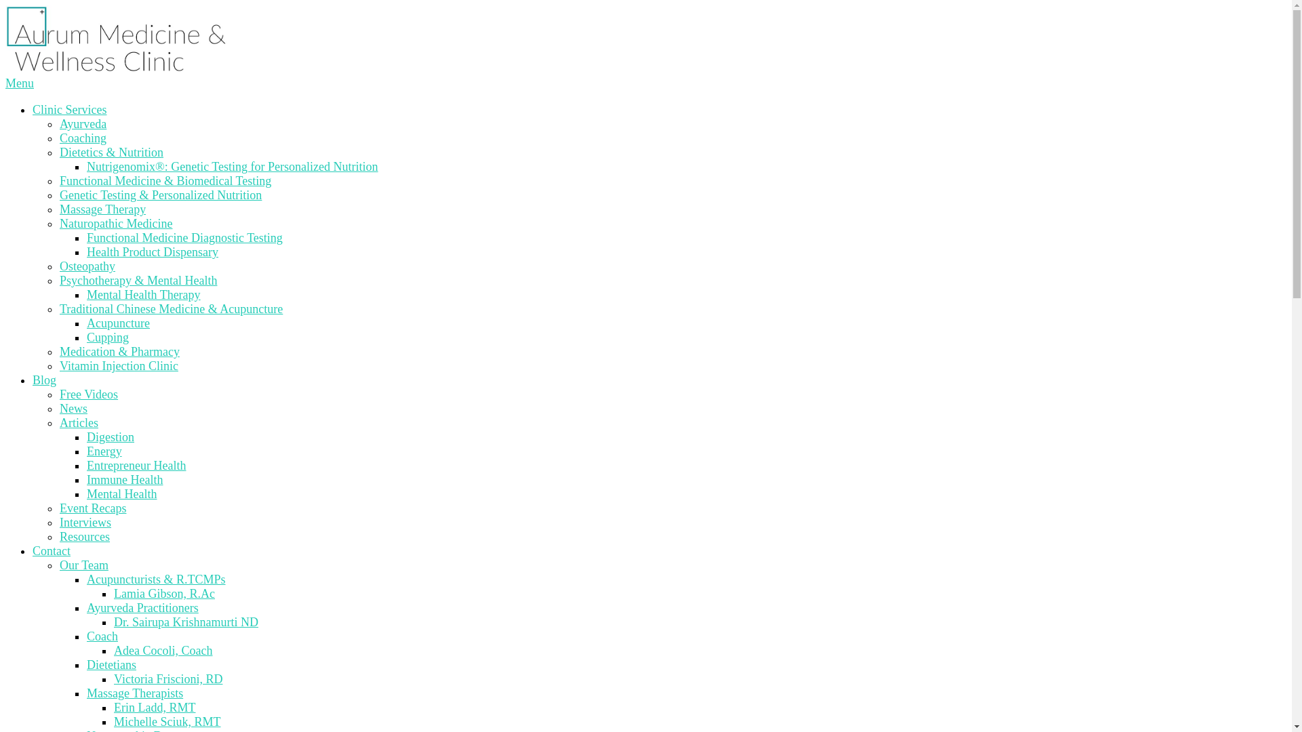 The width and height of the screenshot is (1302, 732). What do you see at coordinates (102, 636) in the screenshot?
I see `Coach` at bounding box center [102, 636].